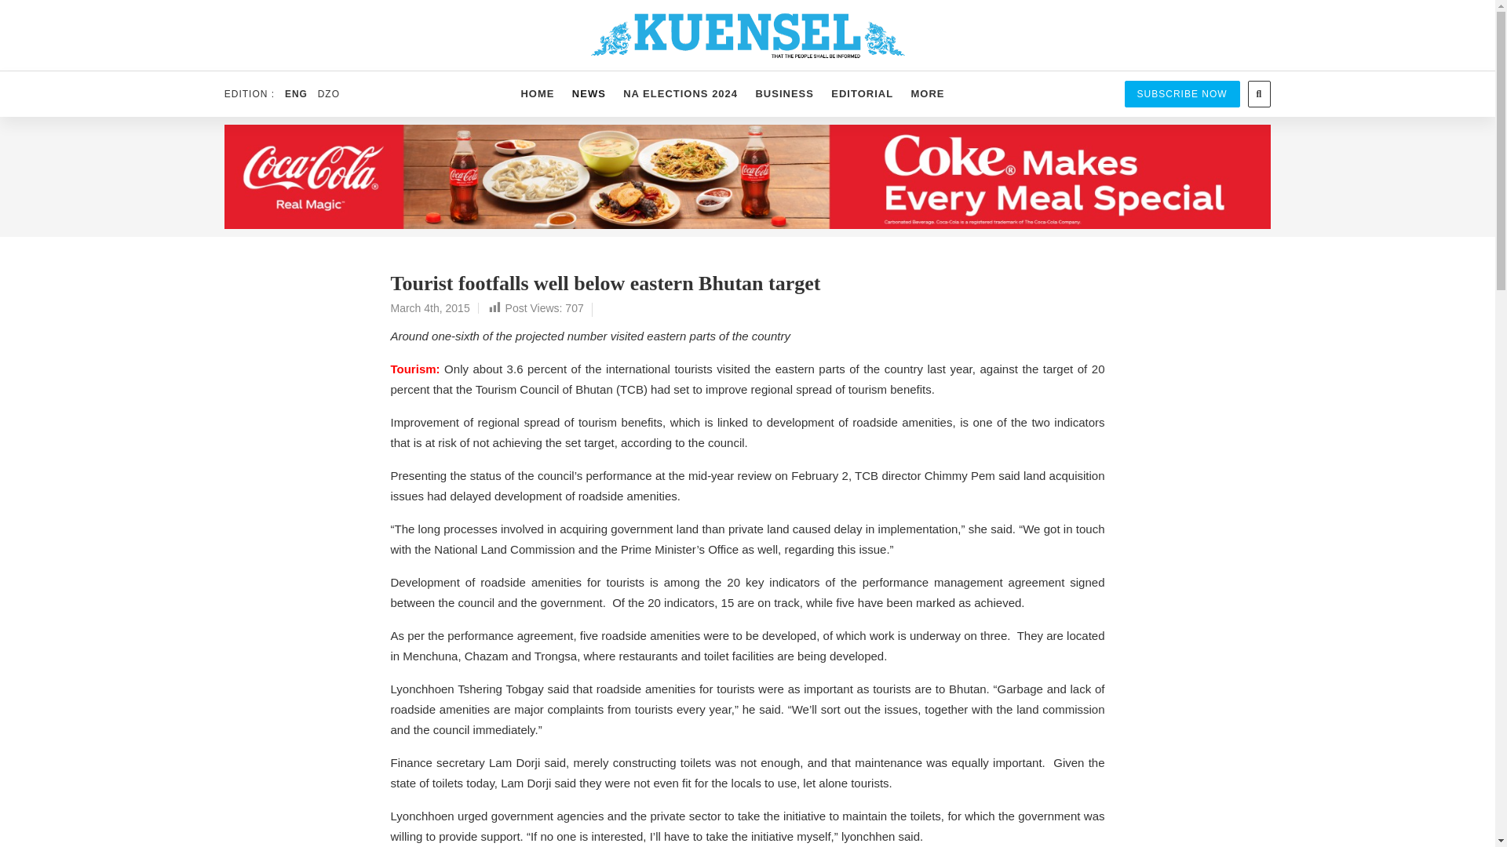  I want to click on NEWS, so click(589, 94).